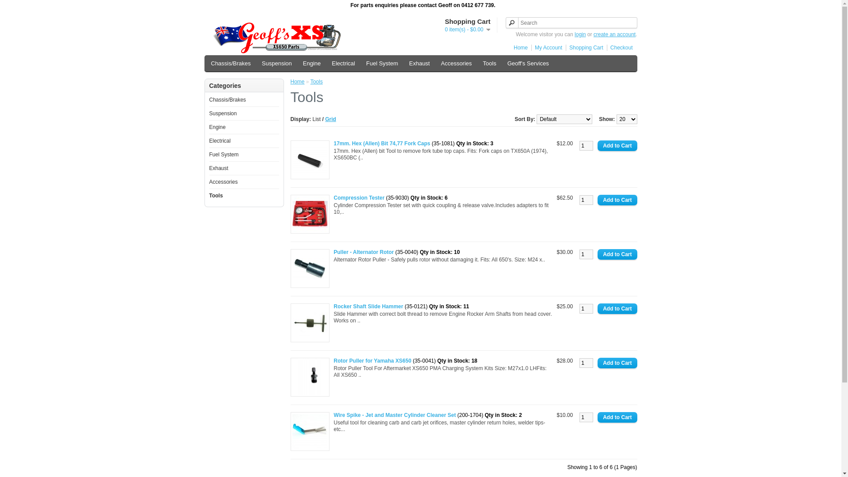 The image size is (848, 477). I want to click on Puller - Alternator Rotor, so click(364, 252).